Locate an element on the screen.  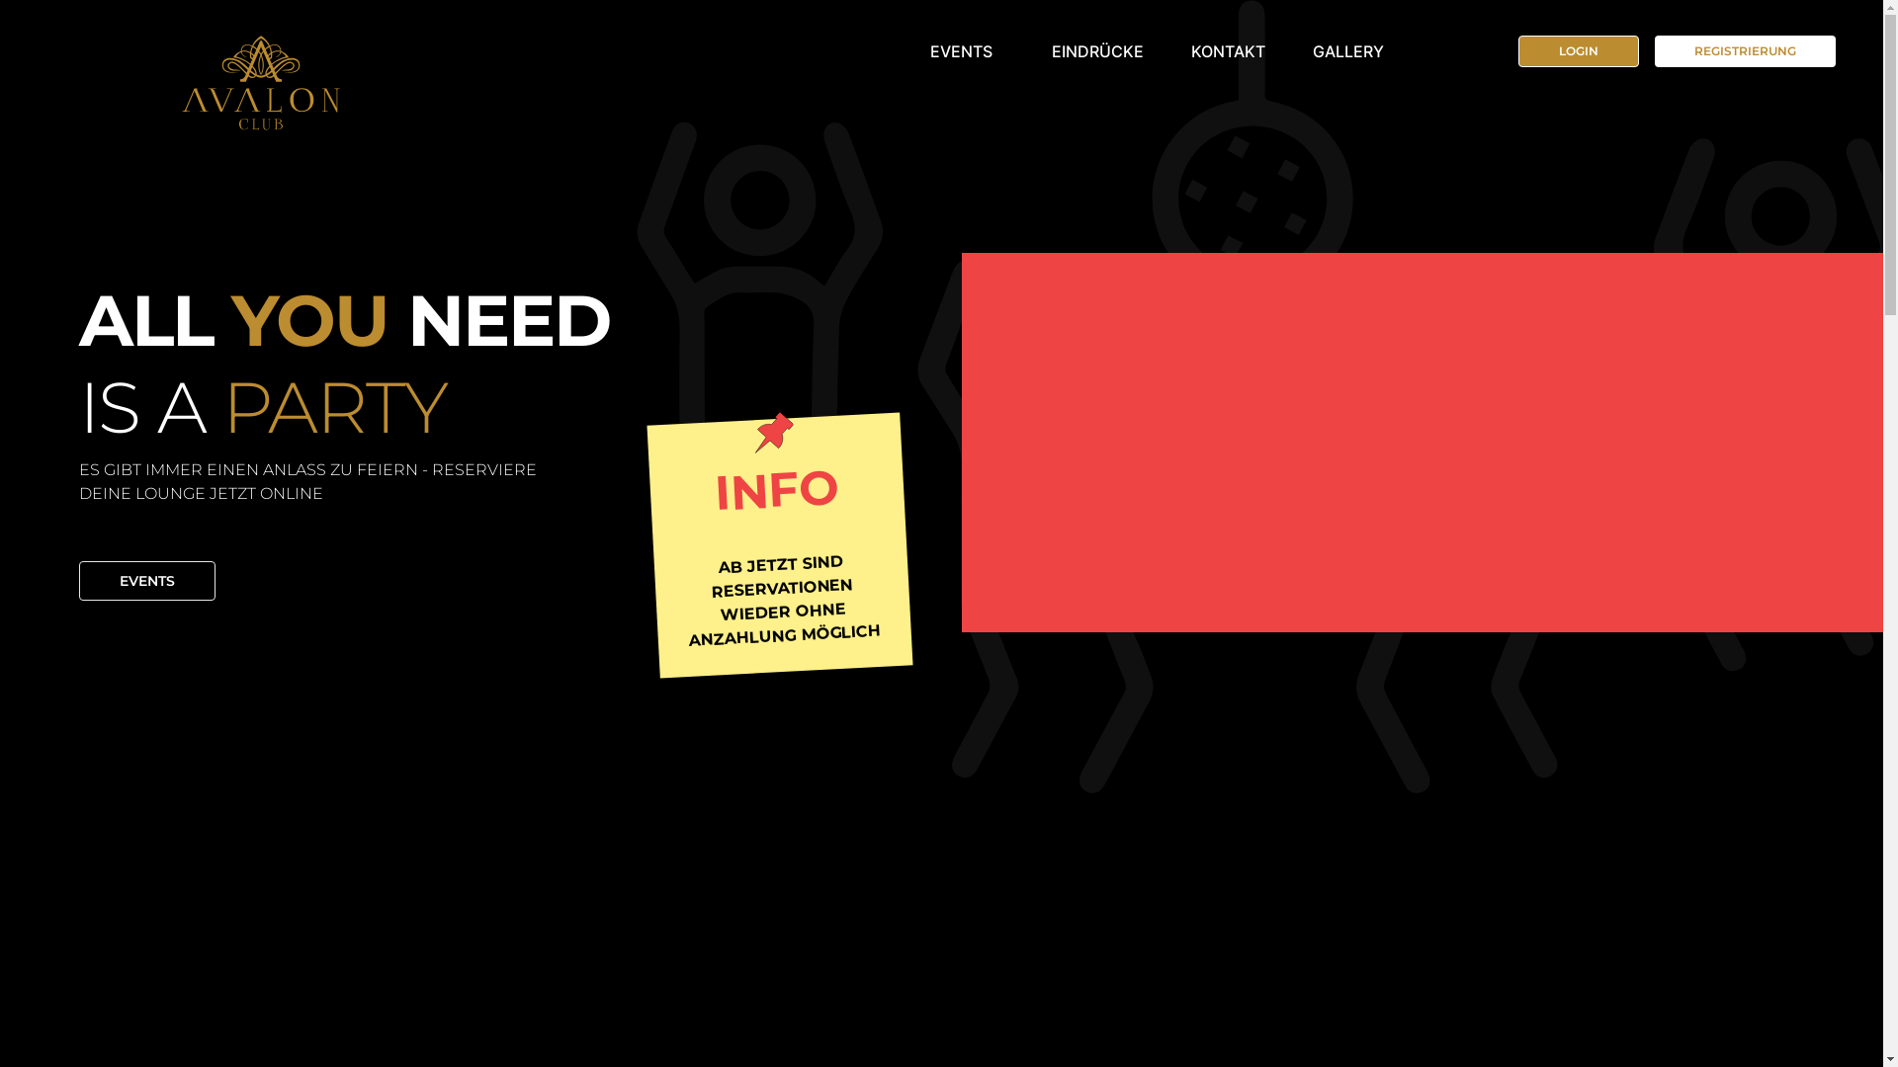
GALLERY is located at coordinates (1348, 51).